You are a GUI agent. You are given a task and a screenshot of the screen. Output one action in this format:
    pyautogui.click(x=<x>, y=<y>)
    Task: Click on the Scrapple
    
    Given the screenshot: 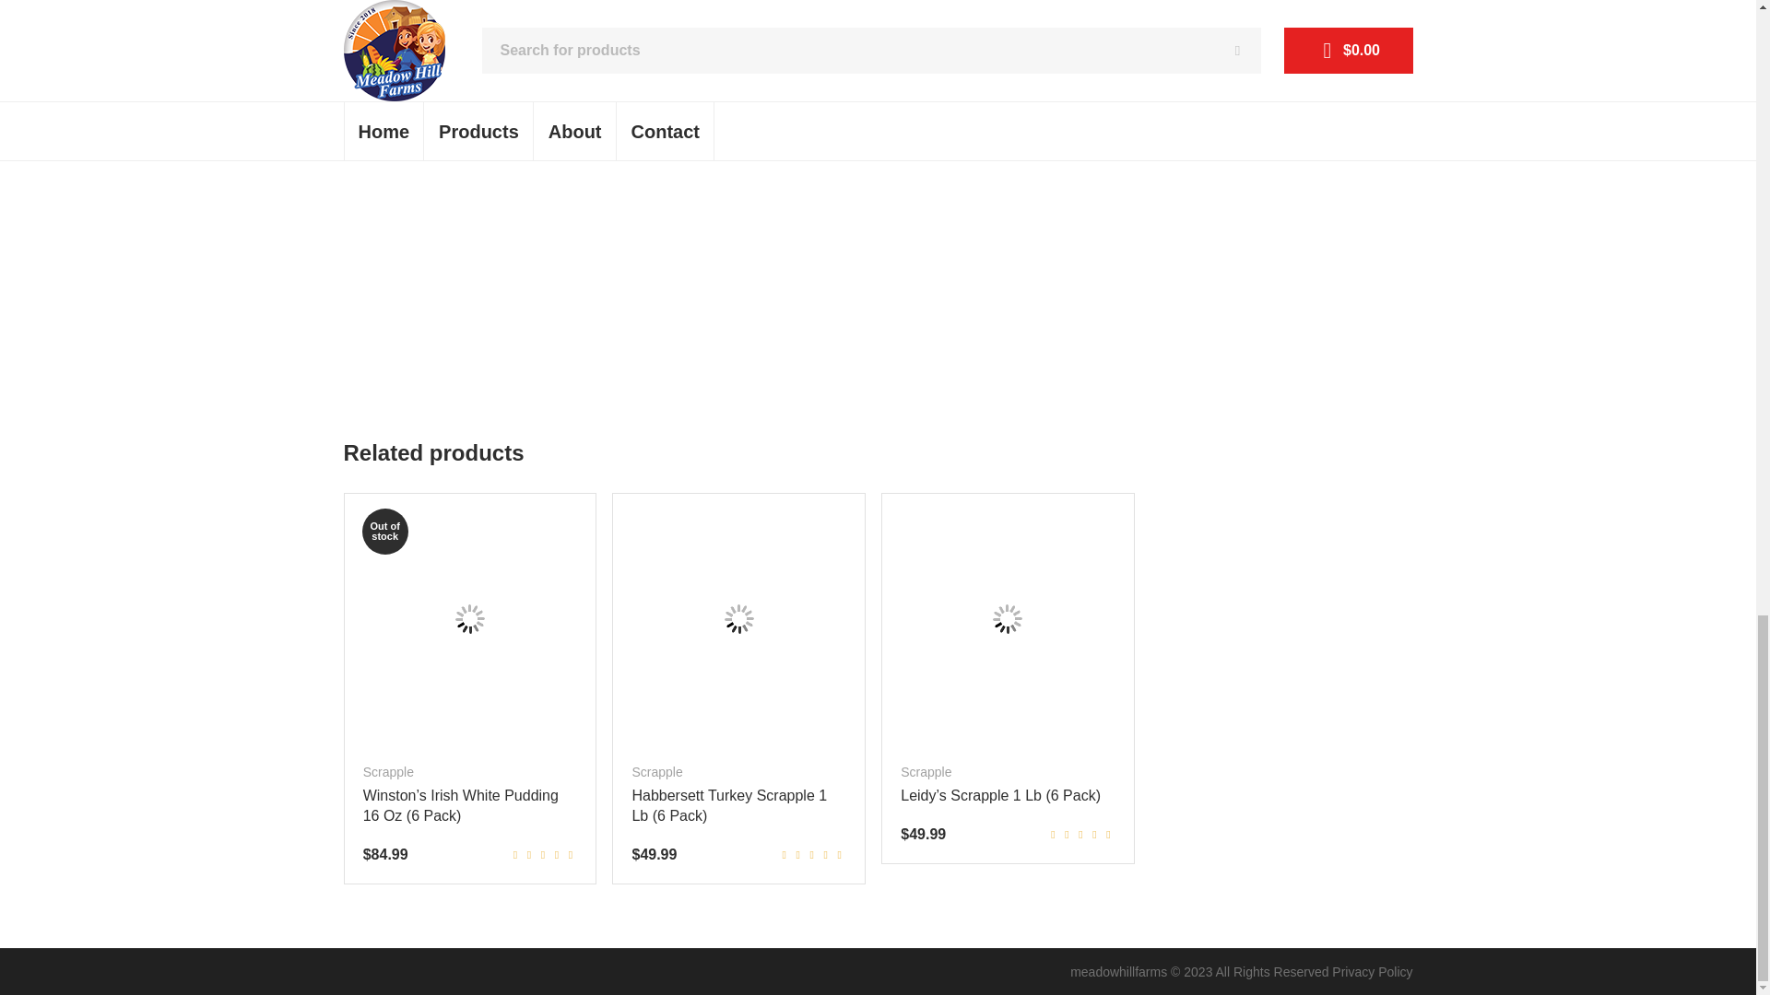 What is the action you would take?
    pyautogui.click(x=926, y=772)
    